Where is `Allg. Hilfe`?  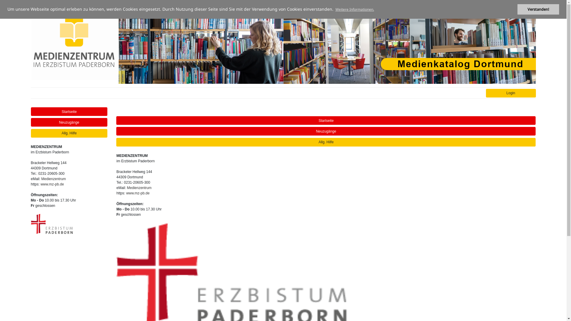 Allg. Hilfe is located at coordinates (326, 142).